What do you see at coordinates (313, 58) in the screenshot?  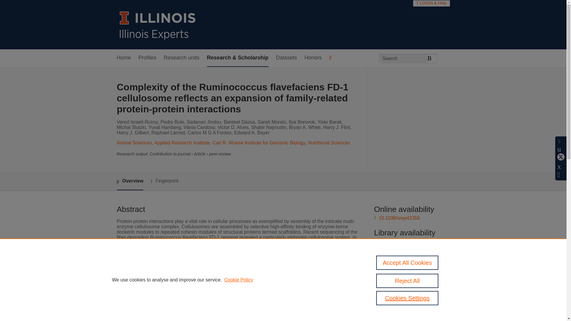 I see `Honors` at bounding box center [313, 58].